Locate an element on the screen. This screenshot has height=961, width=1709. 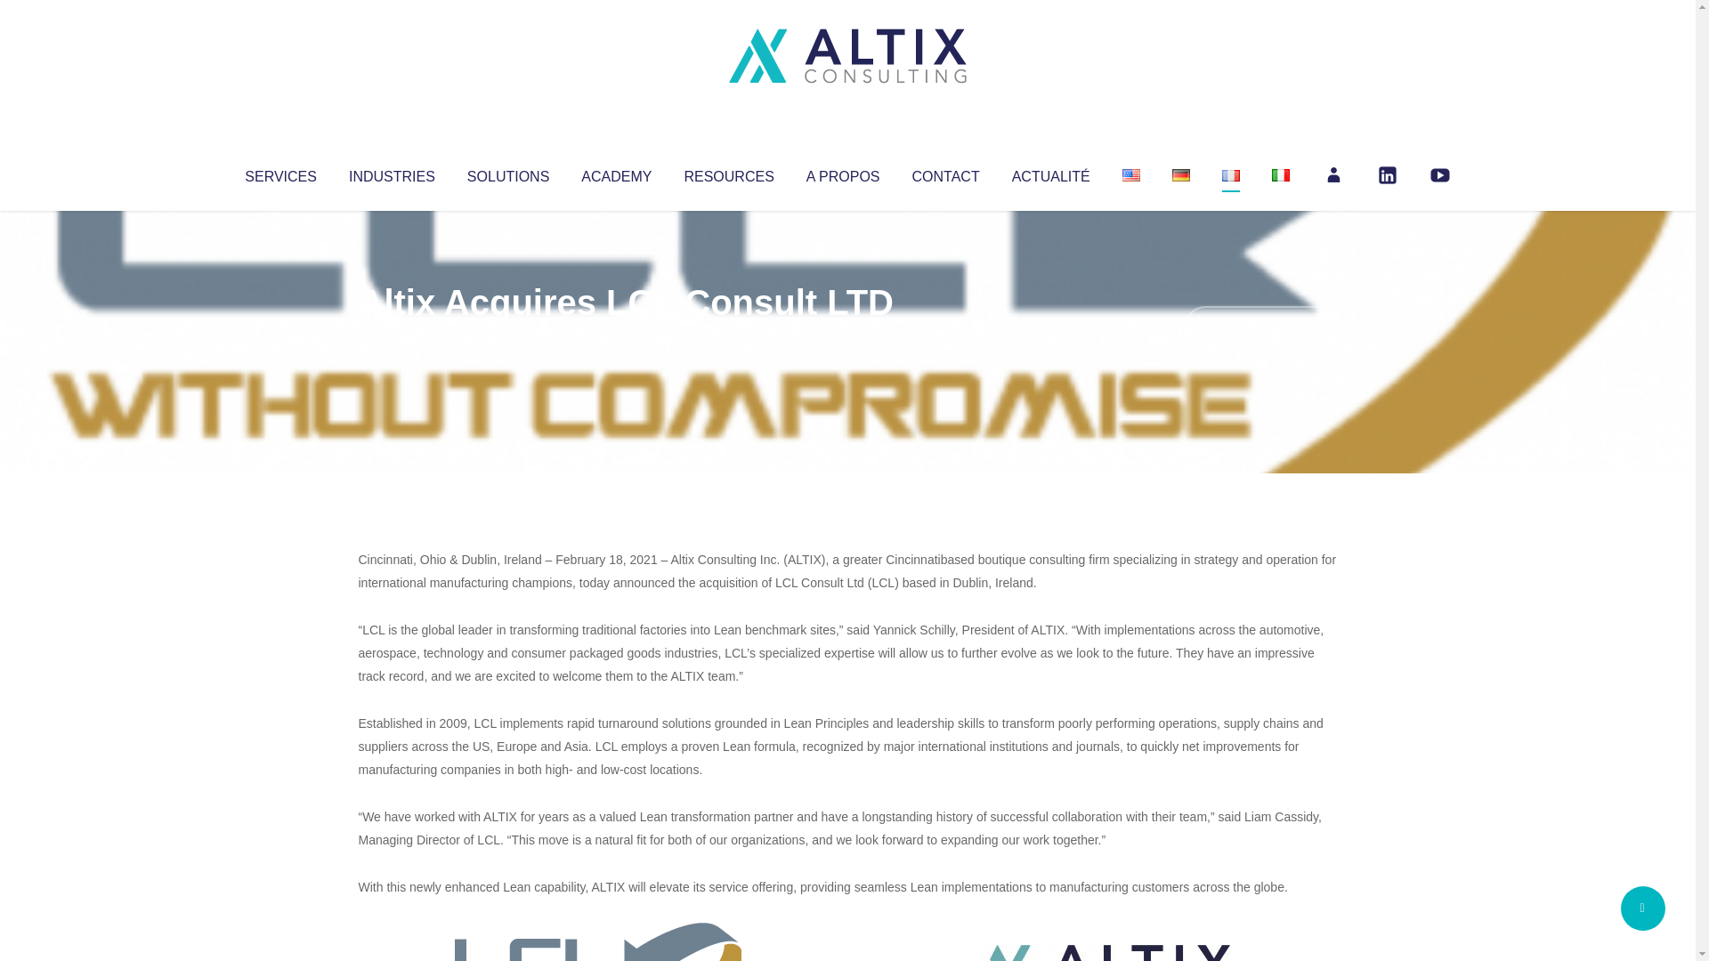
Articles par Altix is located at coordinates (392, 338).